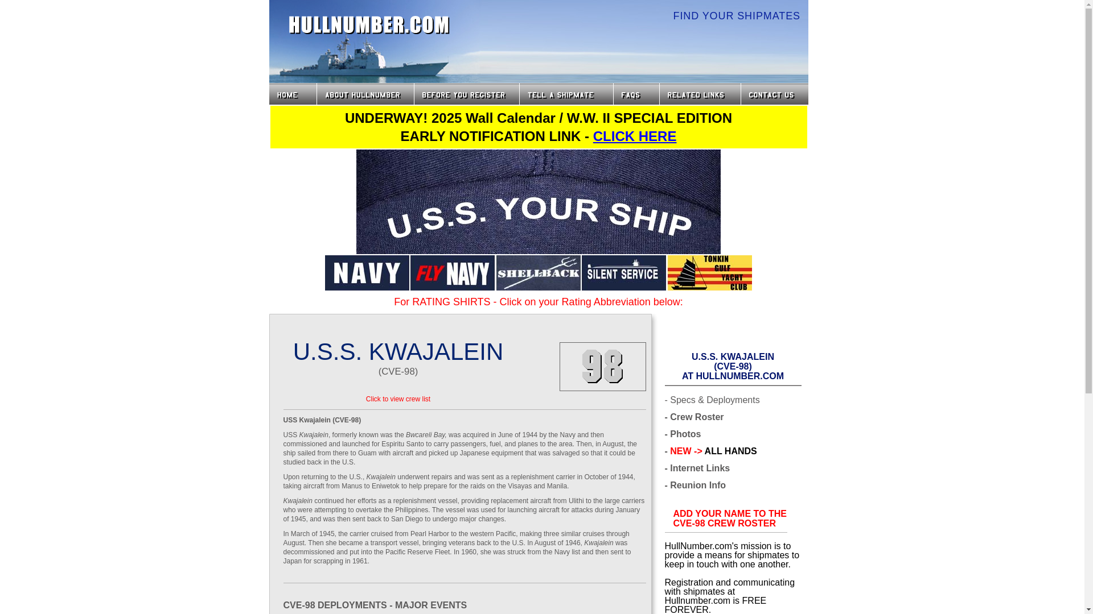  Describe the element at coordinates (292, 93) in the screenshot. I see `Before you Register` at that location.